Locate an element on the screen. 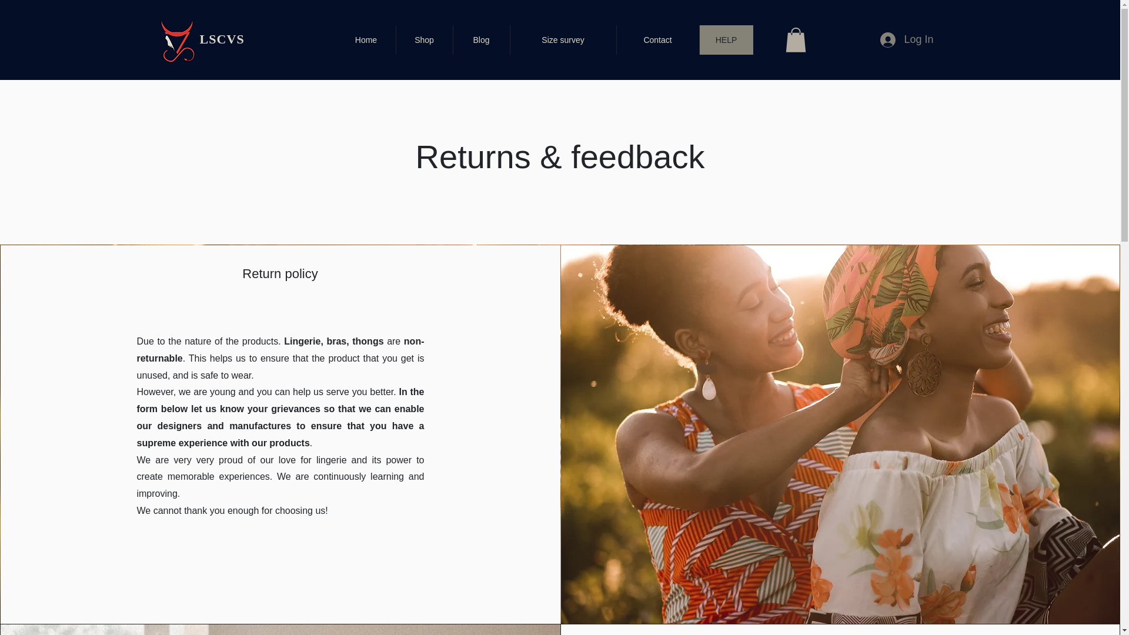  Home is located at coordinates (366, 40).